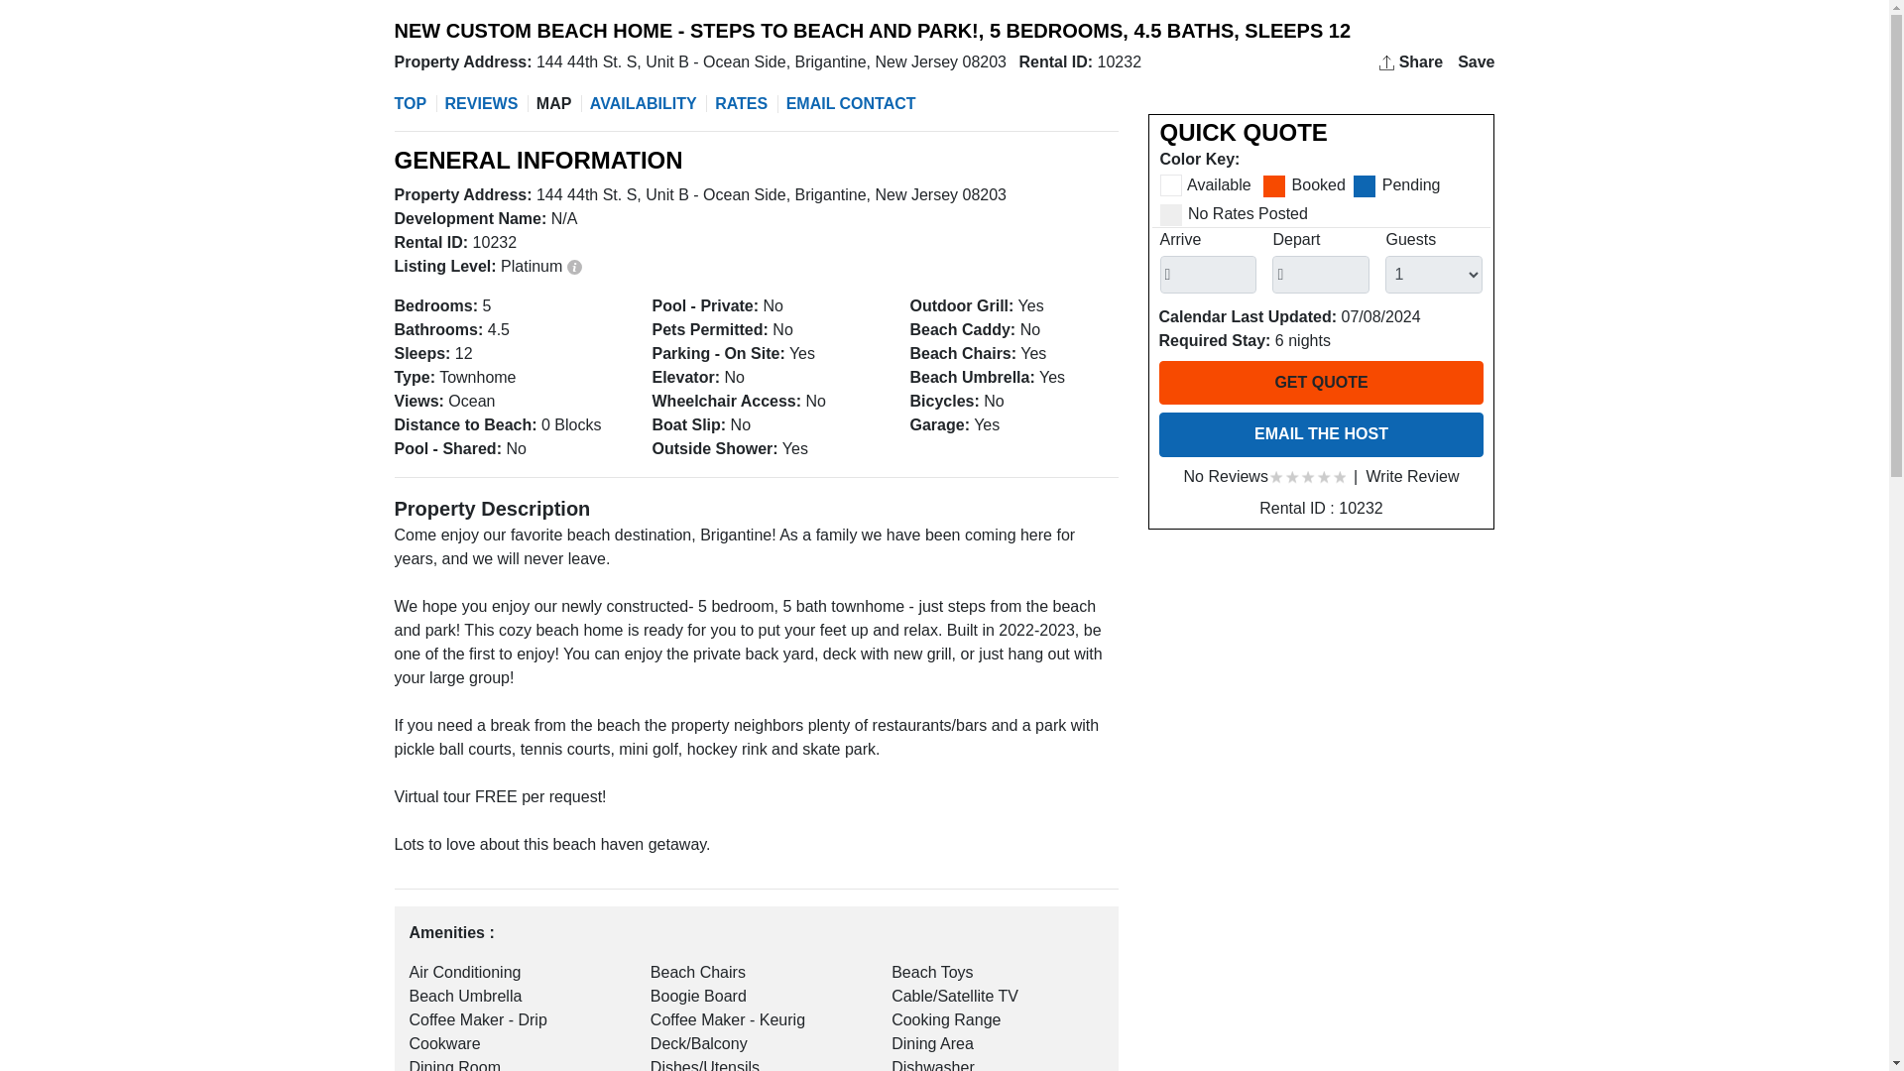 The width and height of the screenshot is (1904, 1071). I want to click on Add to Wish List, so click(1474, 61).